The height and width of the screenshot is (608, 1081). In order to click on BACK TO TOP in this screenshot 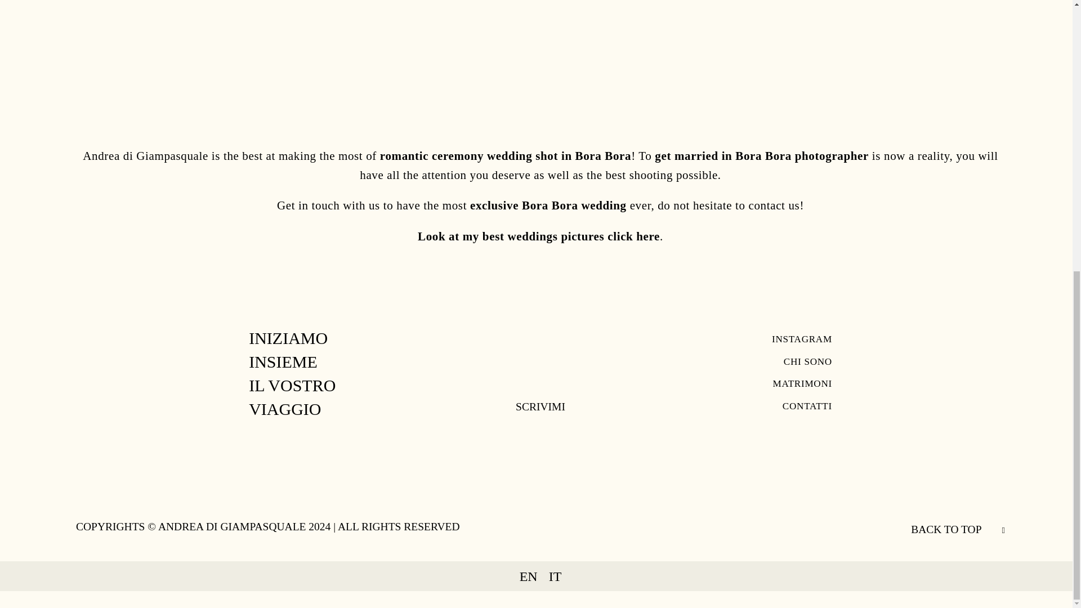, I will do `click(946, 529)`.